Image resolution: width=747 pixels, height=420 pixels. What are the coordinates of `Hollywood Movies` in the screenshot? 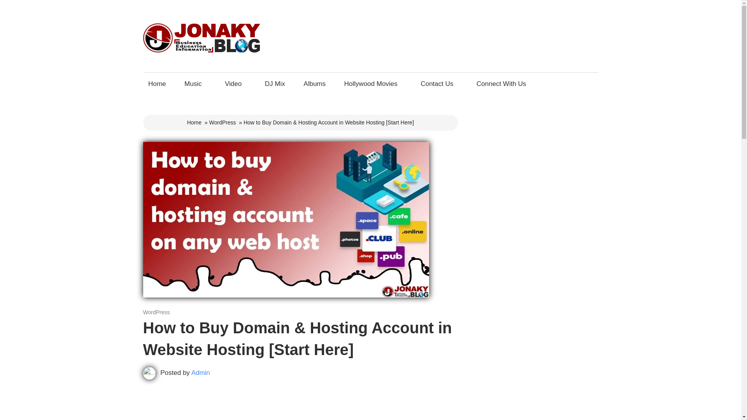 It's located at (373, 84).